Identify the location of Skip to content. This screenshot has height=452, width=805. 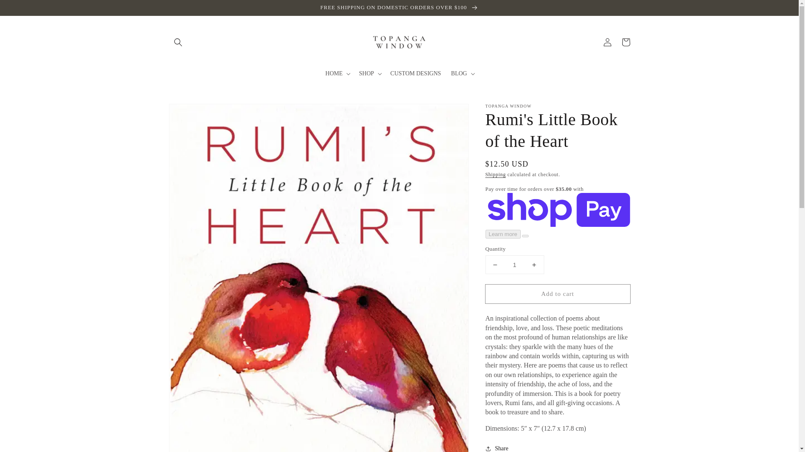
(25, 9).